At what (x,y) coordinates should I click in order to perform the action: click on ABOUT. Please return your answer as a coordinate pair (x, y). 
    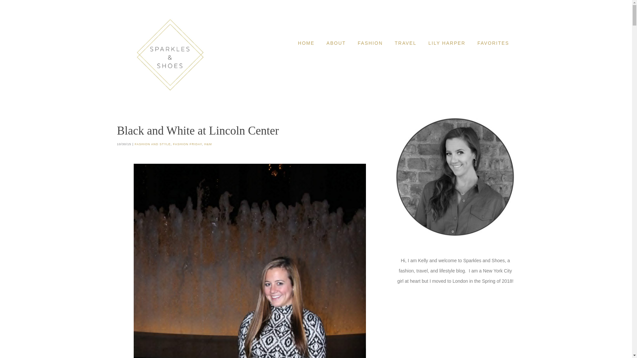
    Looking at the image, I should click on (336, 43).